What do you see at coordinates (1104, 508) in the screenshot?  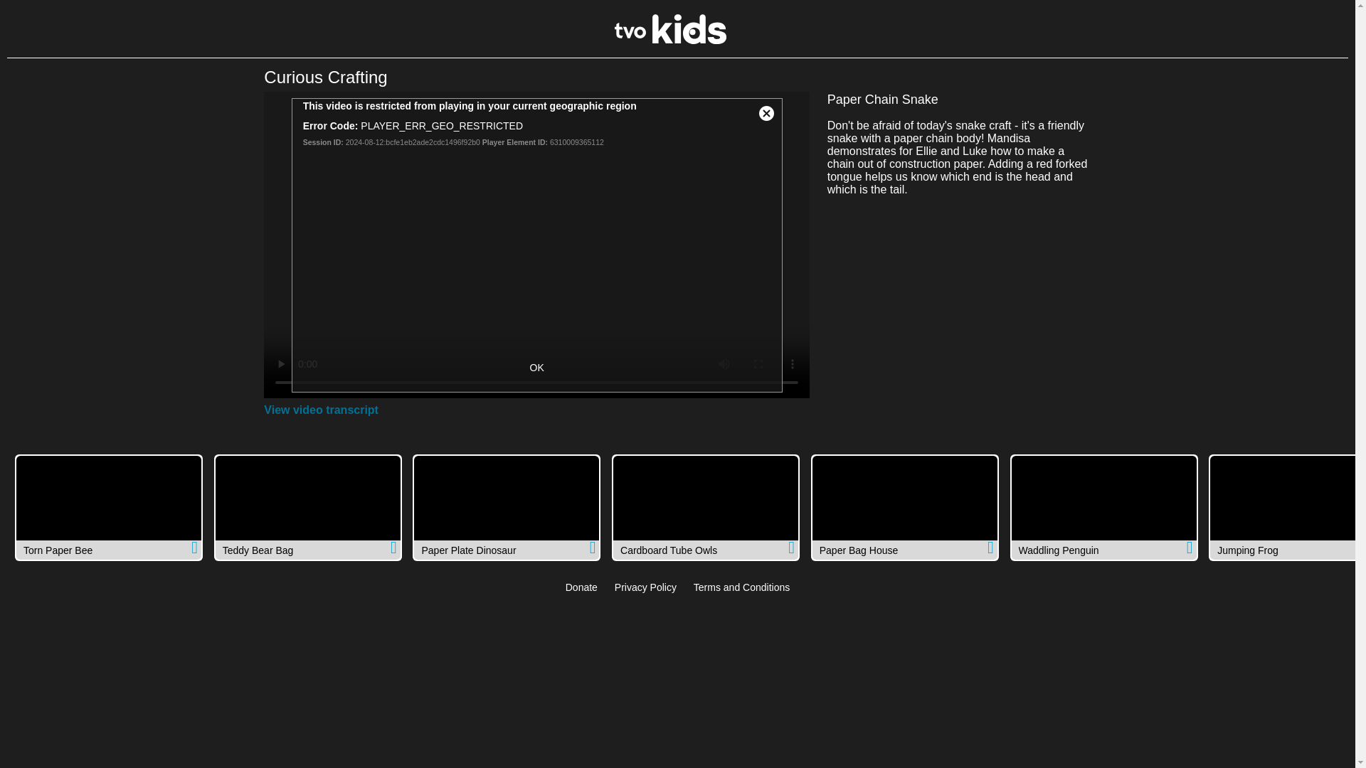 I see `Waddling Penguin` at bounding box center [1104, 508].